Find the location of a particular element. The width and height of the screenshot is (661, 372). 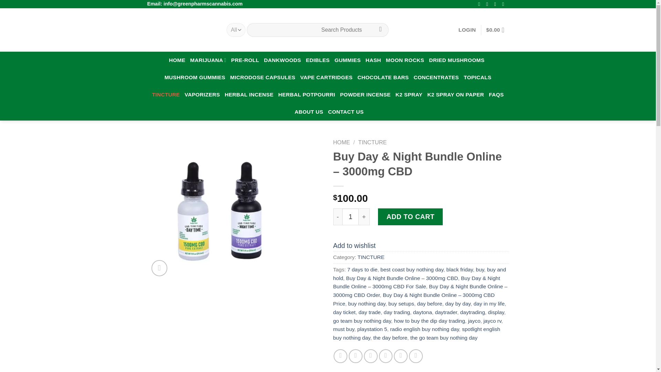

VAPORIZERS is located at coordinates (202, 94).